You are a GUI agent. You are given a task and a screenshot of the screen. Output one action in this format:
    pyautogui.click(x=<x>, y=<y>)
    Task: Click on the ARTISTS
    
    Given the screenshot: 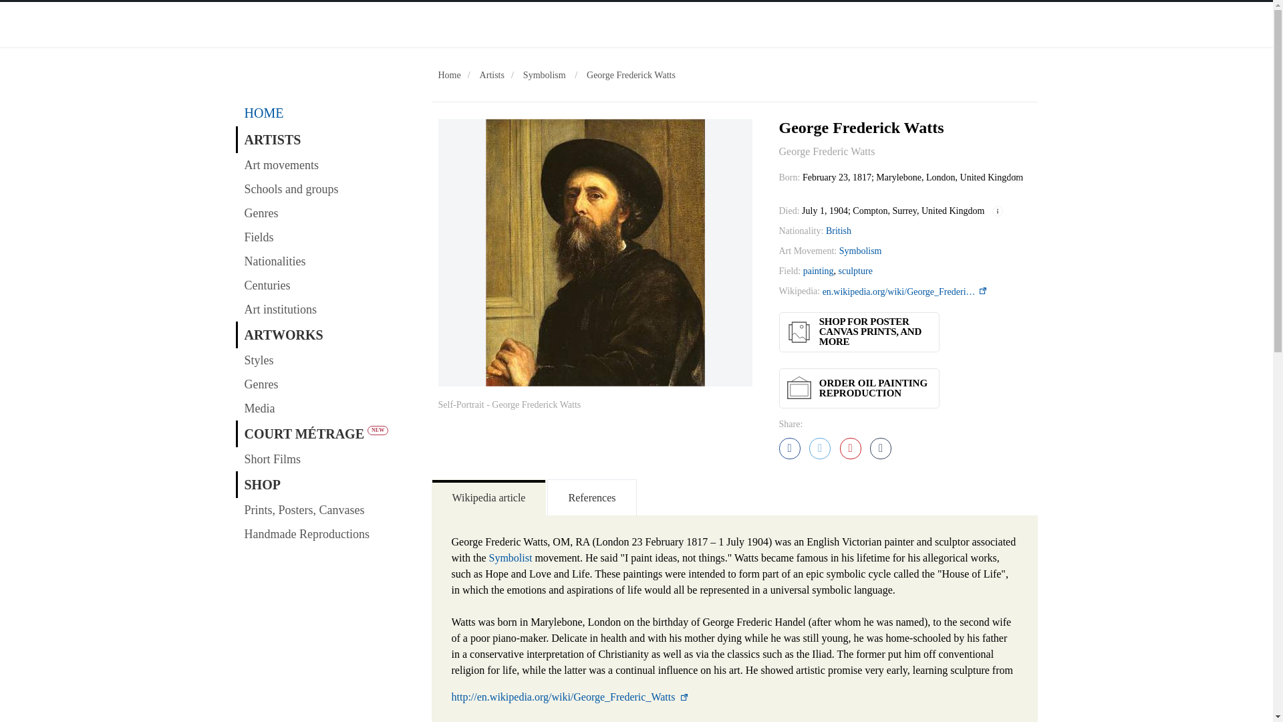 What is the action you would take?
    pyautogui.click(x=326, y=139)
    